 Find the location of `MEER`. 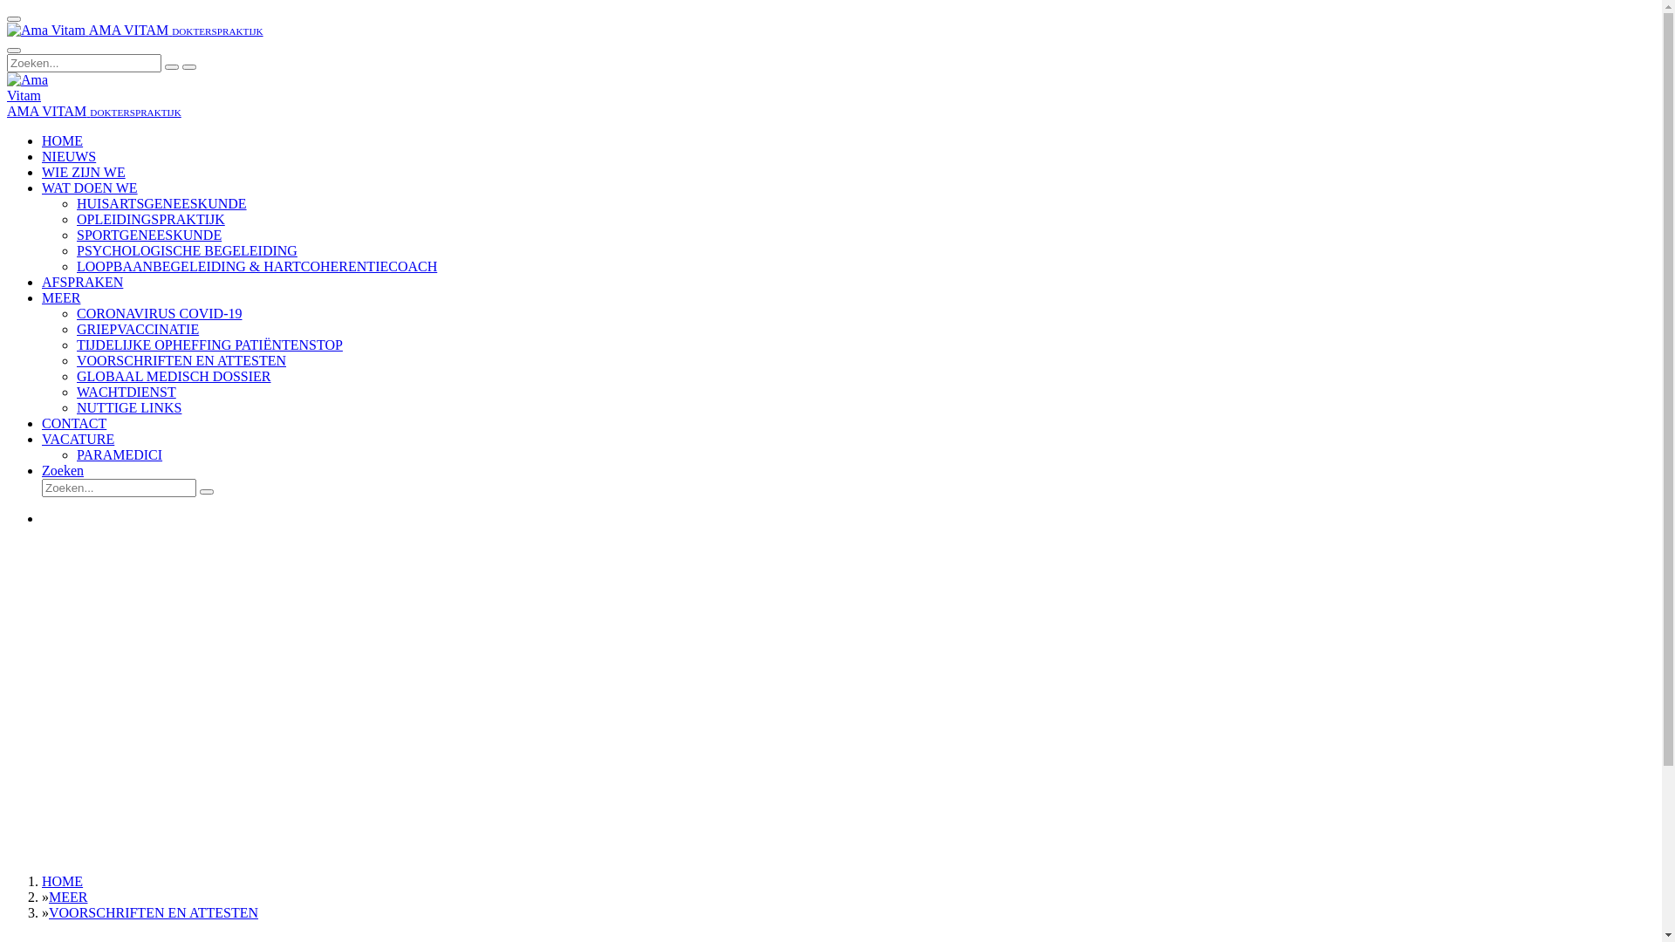

MEER is located at coordinates (68, 897).